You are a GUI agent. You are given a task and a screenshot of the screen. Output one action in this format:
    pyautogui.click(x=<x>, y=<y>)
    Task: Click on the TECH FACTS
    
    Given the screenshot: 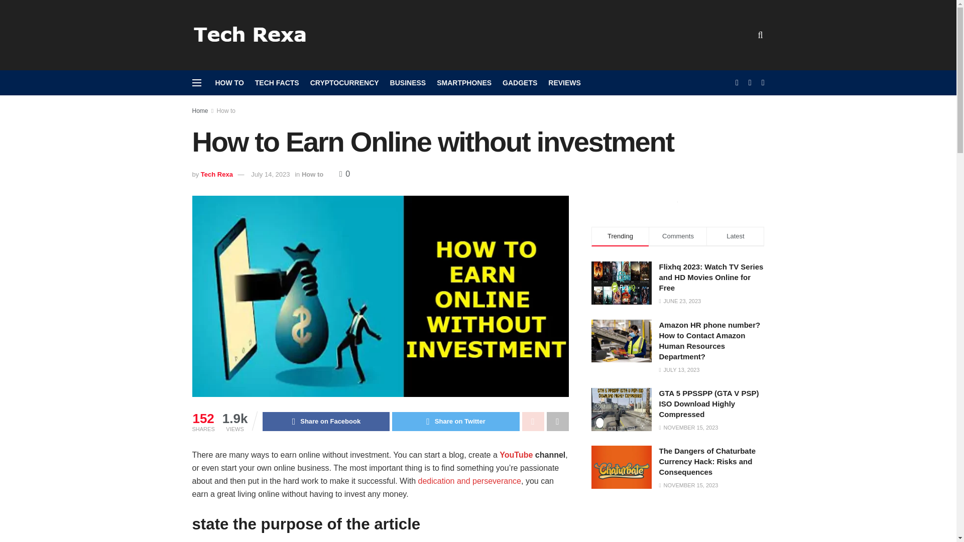 What is the action you would take?
    pyautogui.click(x=277, y=83)
    